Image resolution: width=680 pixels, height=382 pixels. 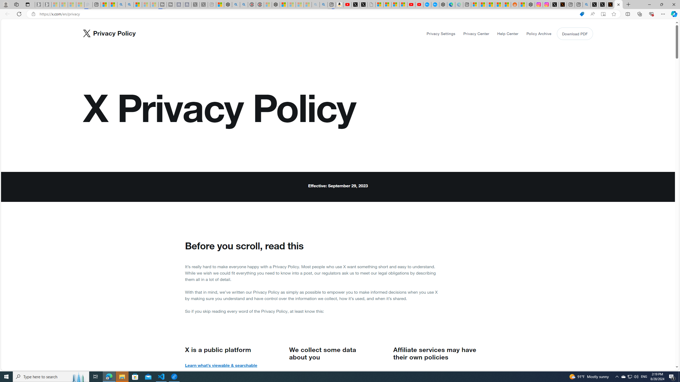 I want to click on Minimize, so click(x=649, y=5).